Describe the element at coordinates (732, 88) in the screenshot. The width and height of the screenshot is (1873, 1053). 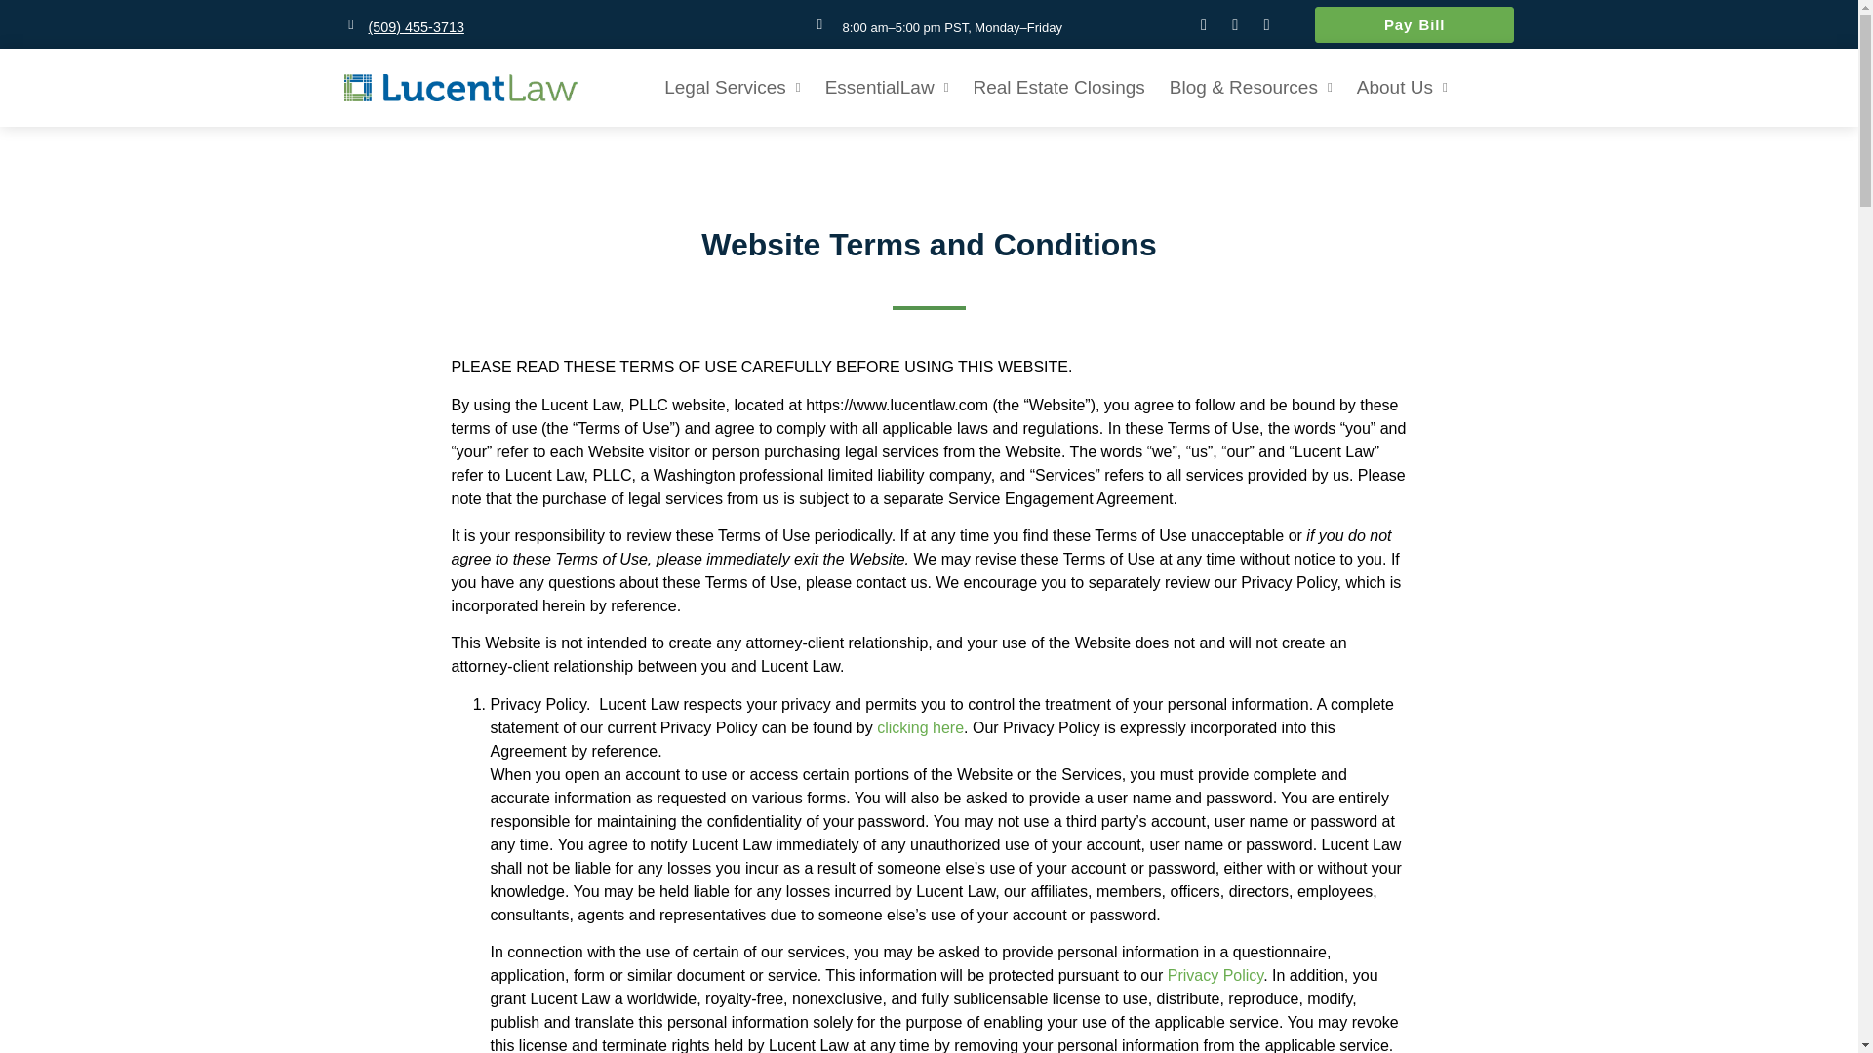
I see `Legal Services` at that location.